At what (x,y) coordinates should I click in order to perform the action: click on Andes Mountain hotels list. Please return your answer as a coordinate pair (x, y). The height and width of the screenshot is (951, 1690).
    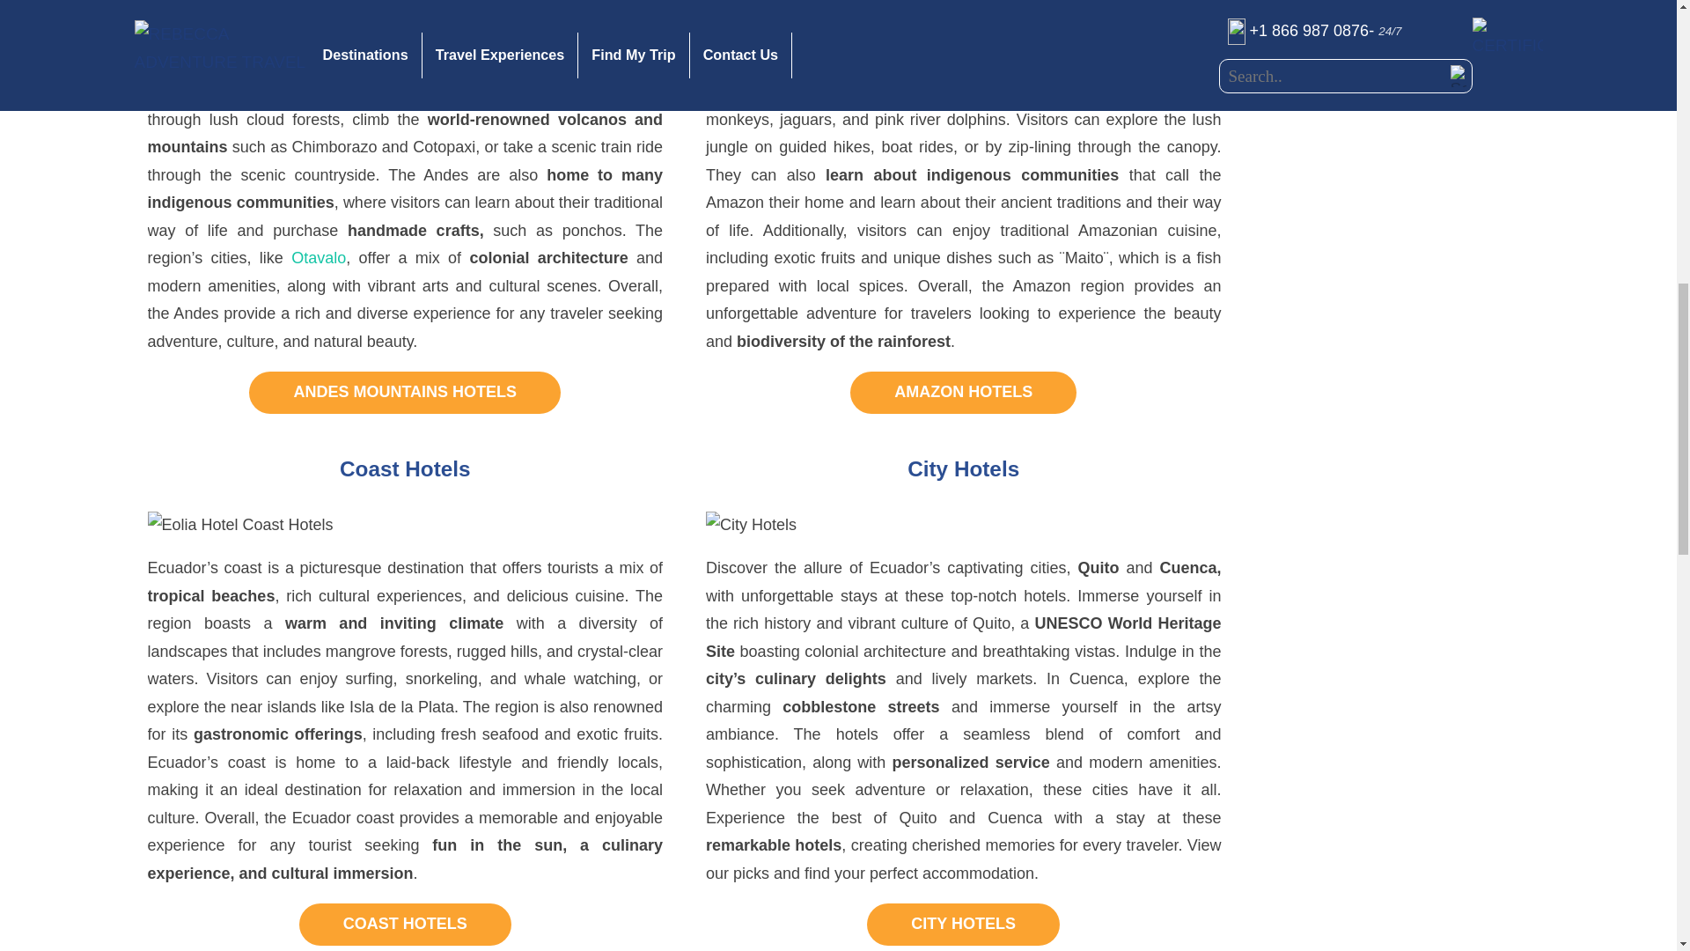
    Looking at the image, I should click on (405, 393).